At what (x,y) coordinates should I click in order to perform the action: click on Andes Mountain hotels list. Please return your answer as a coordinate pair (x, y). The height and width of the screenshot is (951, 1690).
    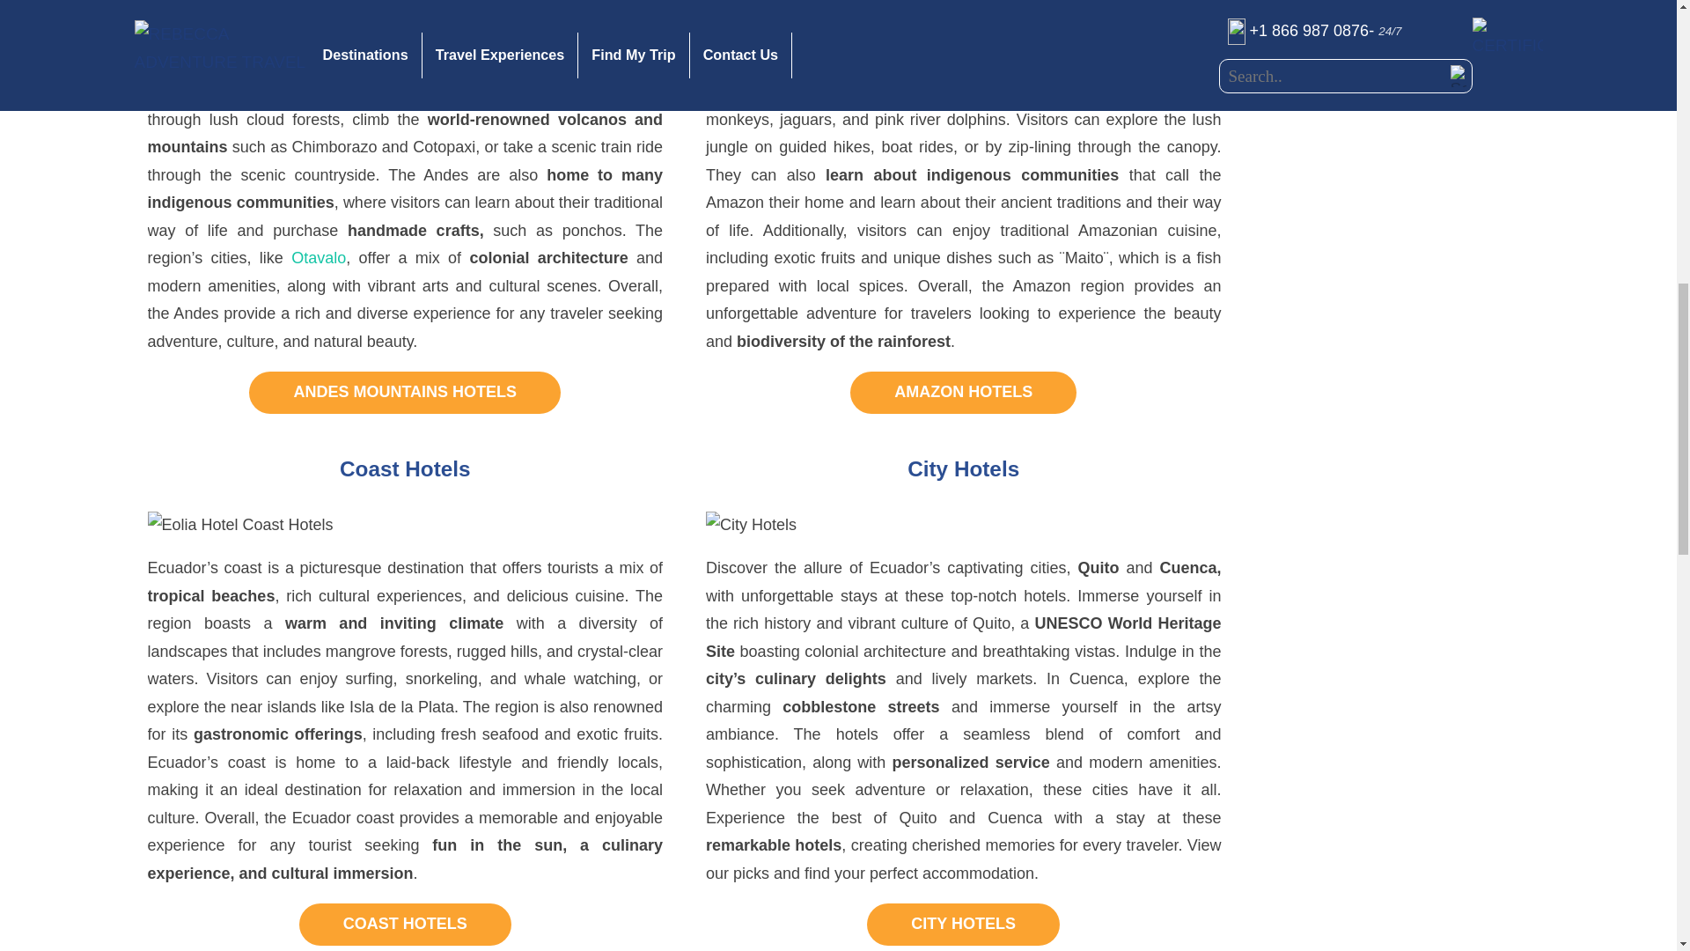
    Looking at the image, I should click on (405, 393).